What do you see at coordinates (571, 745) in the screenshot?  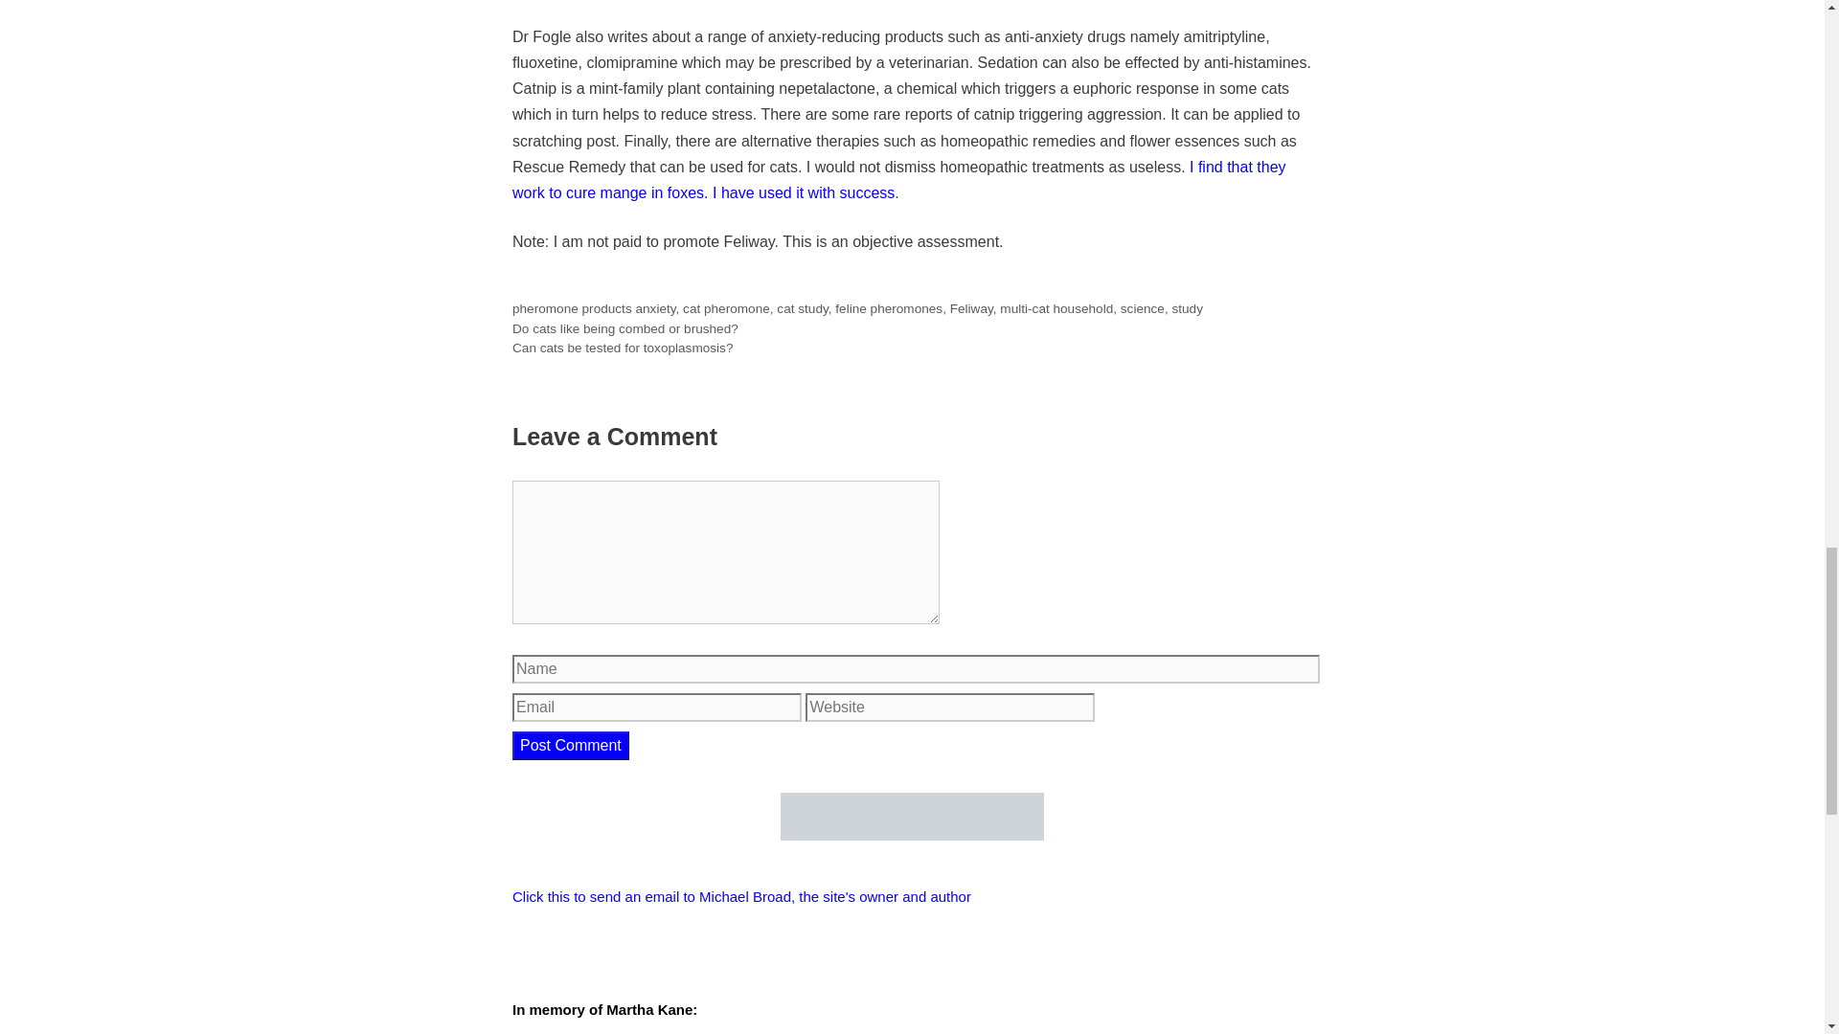 I see `Post Comment` at bounding box center [571, 745].